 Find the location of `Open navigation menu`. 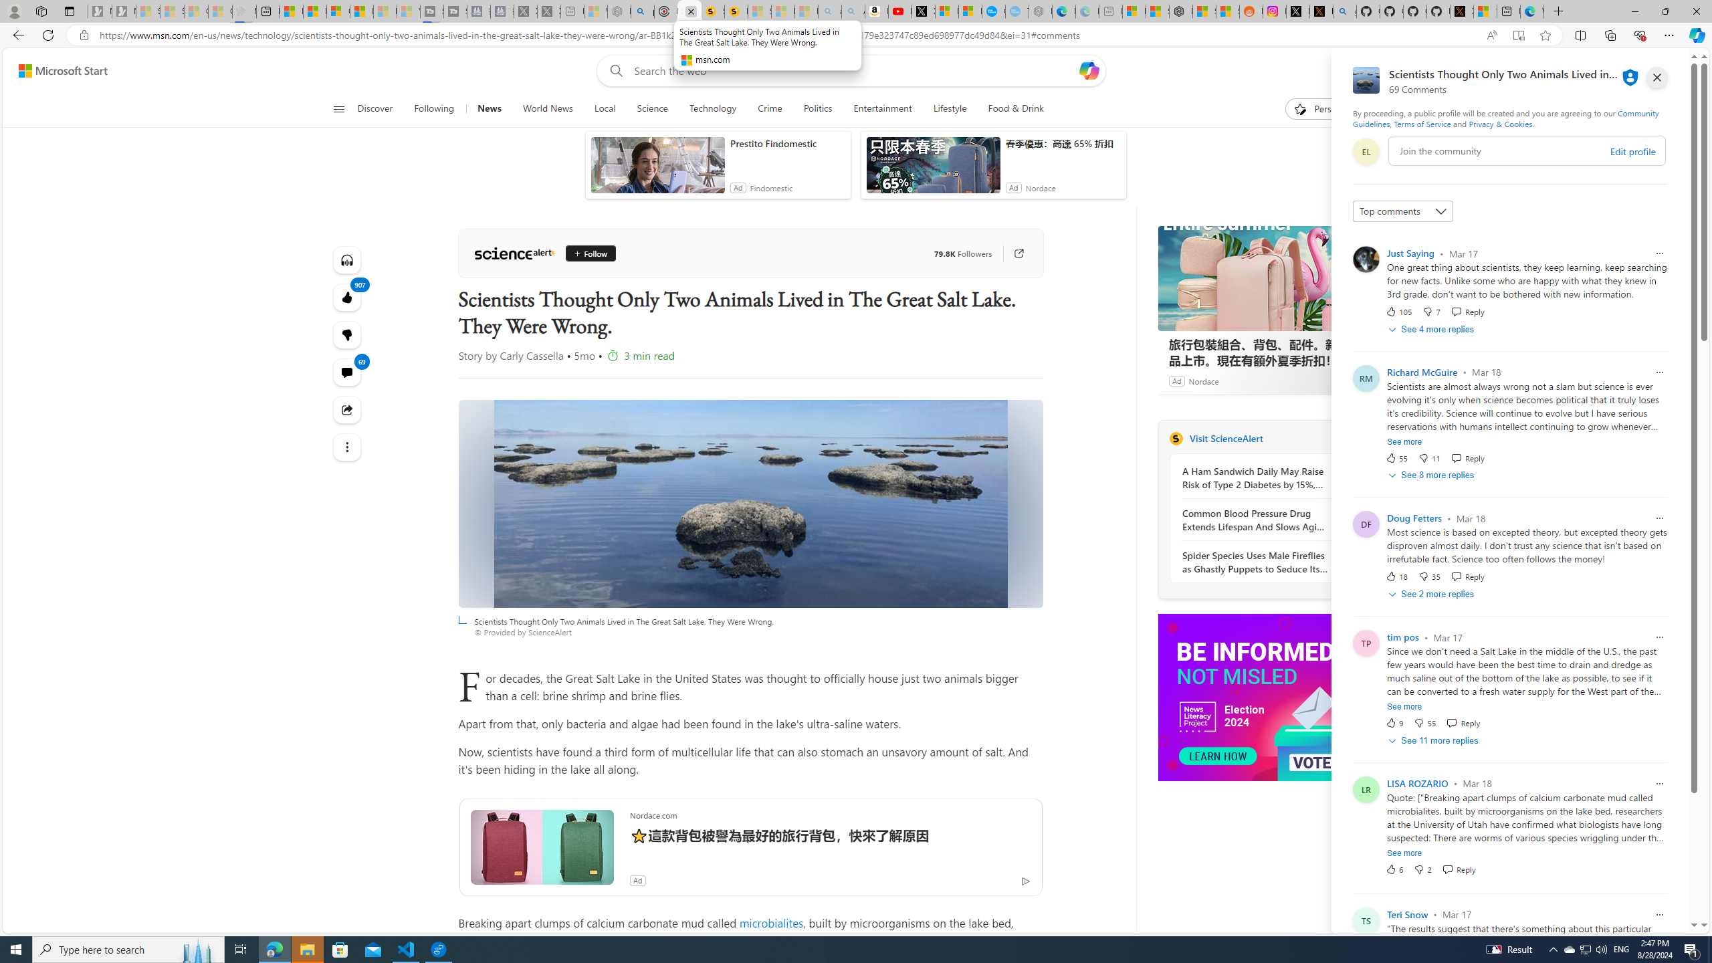

Open navigation menu is located at coordinates (338, 108).